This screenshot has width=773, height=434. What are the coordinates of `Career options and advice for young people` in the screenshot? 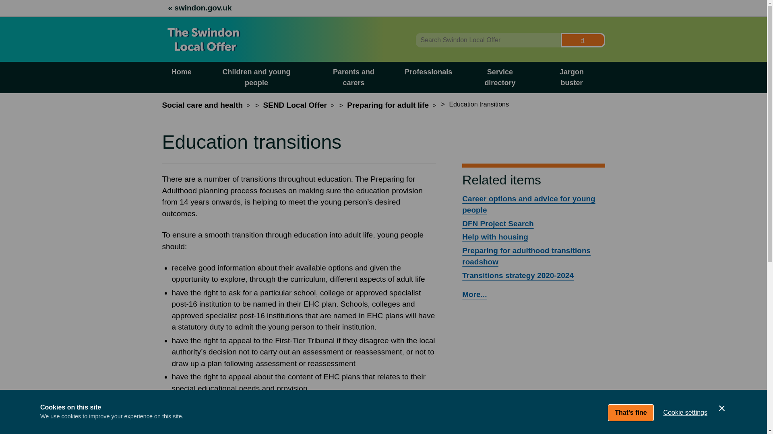 It's located at (529, 204).